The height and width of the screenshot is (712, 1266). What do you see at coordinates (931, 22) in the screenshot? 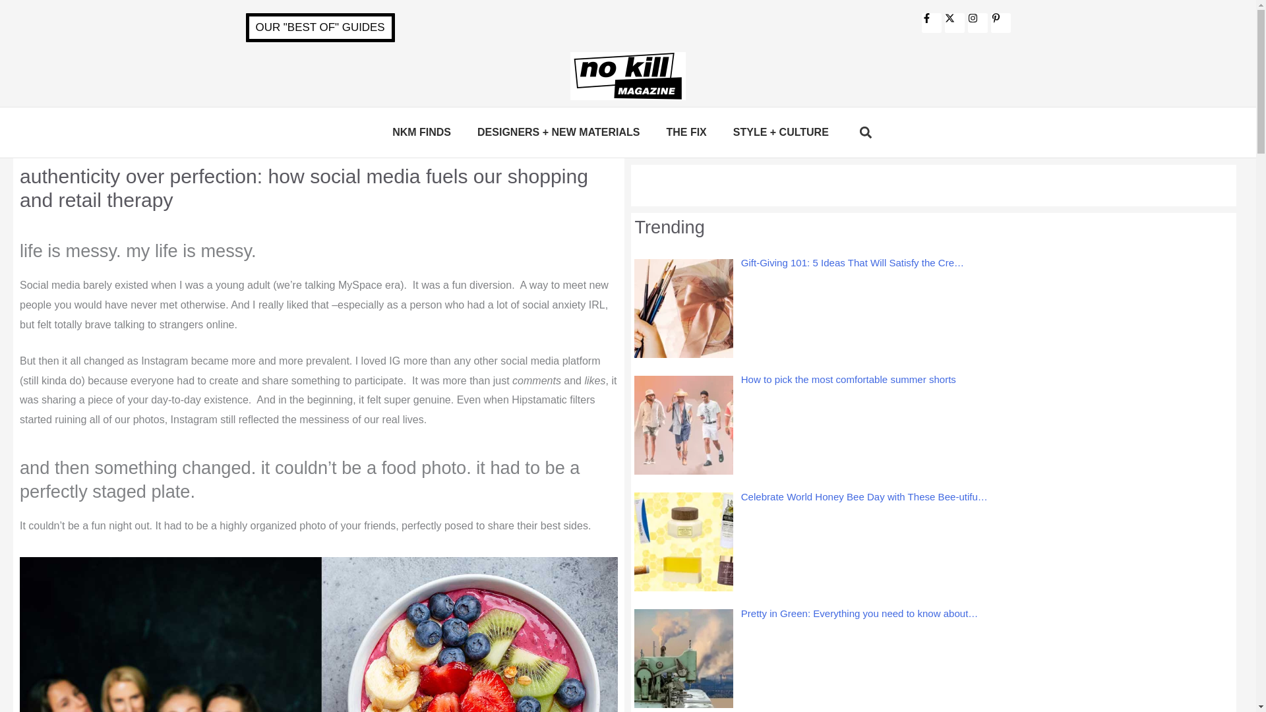
I see `Facebook-f` at bounding box center [931, 22].